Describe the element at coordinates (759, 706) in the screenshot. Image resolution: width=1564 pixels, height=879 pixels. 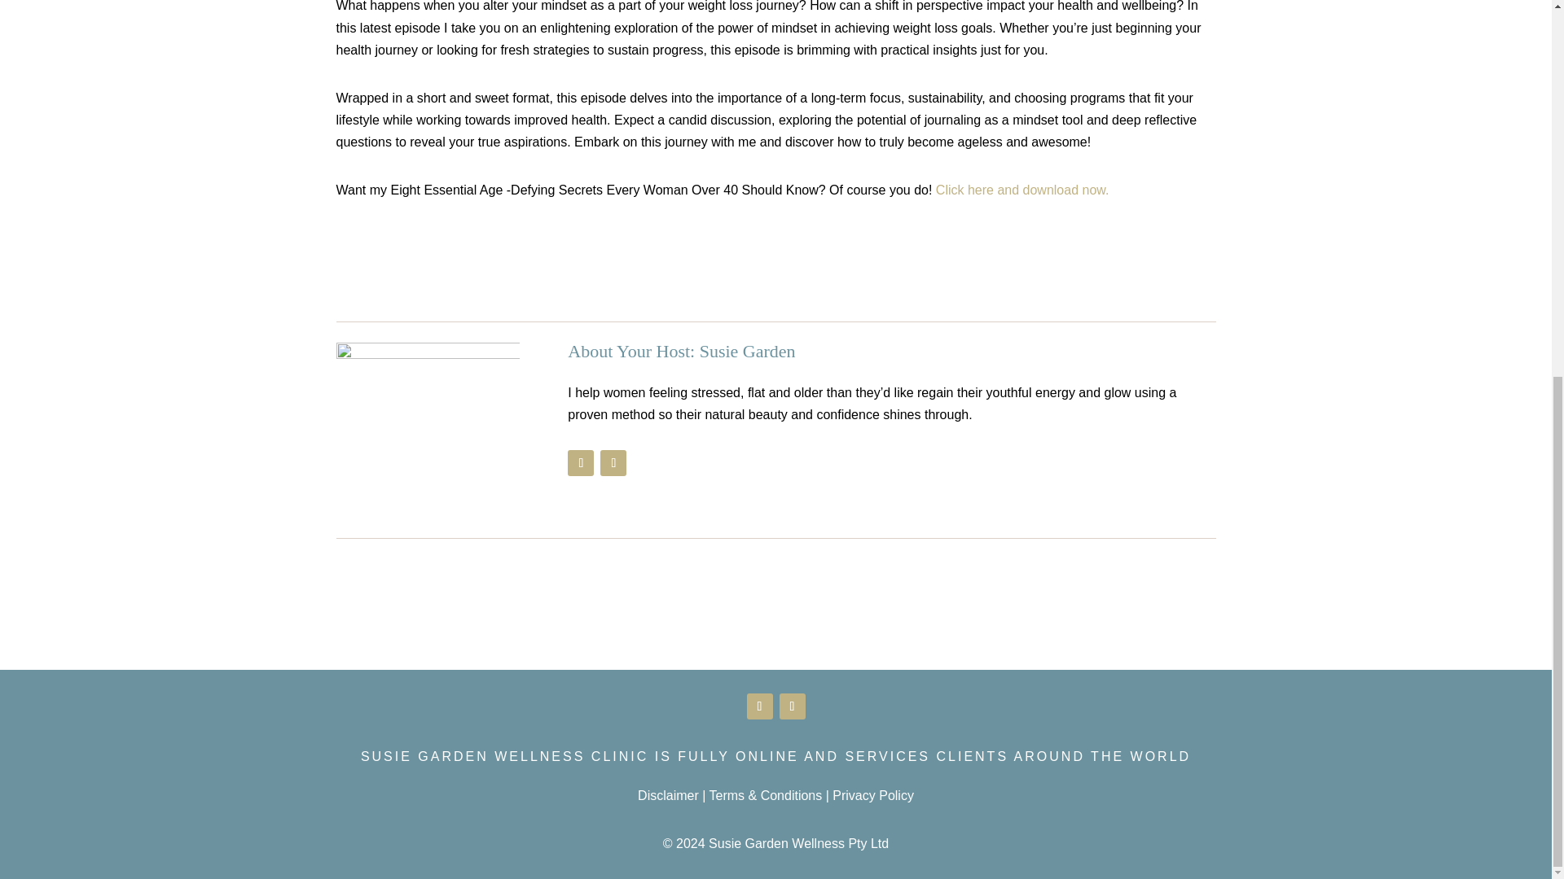
I see `Follow on Facebook` at that location.